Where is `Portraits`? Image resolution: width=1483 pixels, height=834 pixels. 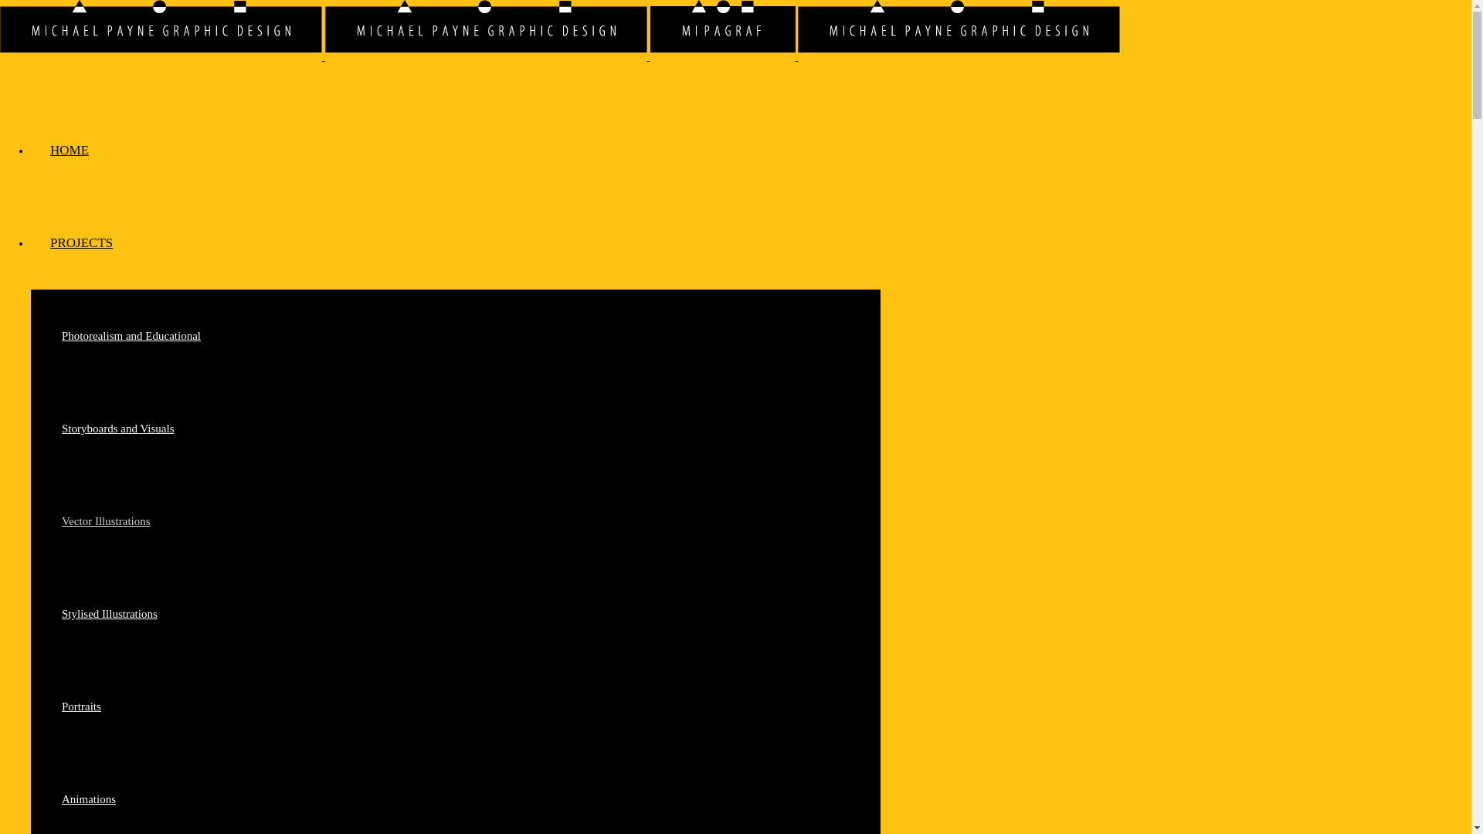
Portraits is located at coordinates (82, 707).